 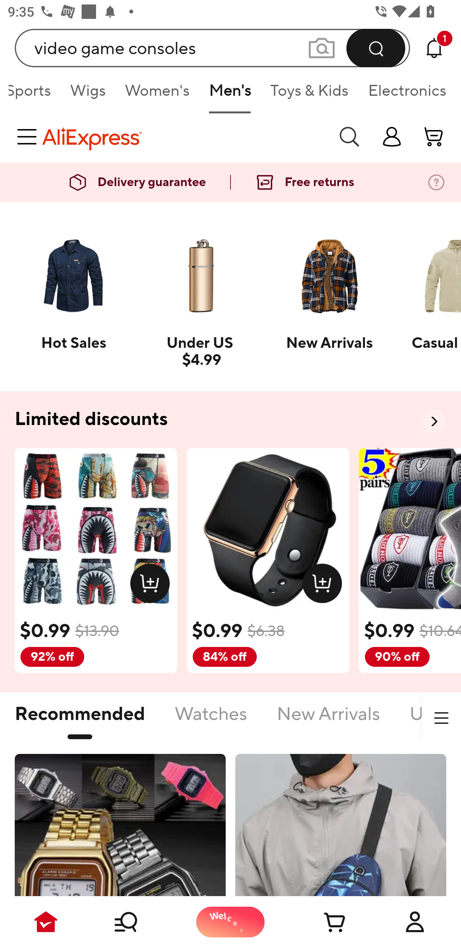 I want to click on aliexpress, so click(x=184, y=136).